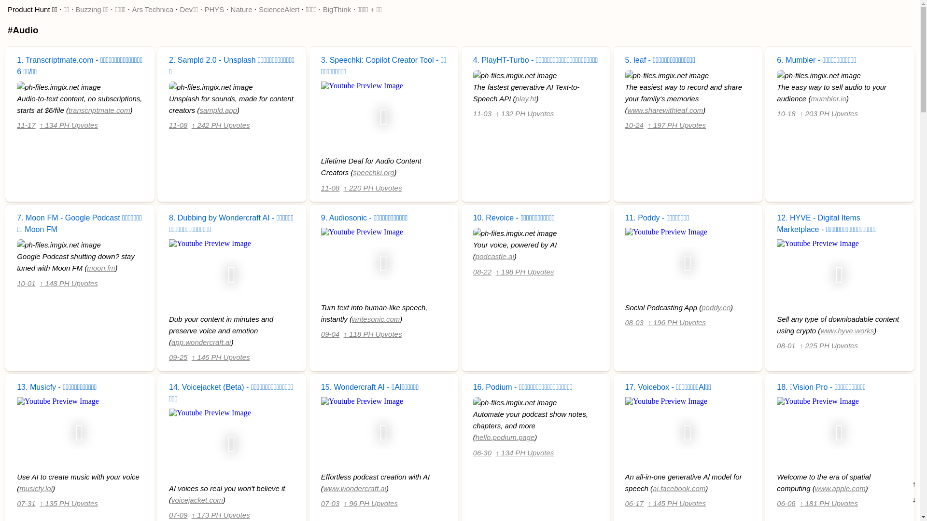 This screenshot has width=927, height=521. What do you see at coordinates (218, 110) in the screenshot?
I see `sampld.app` at bounding box center [218, 110].